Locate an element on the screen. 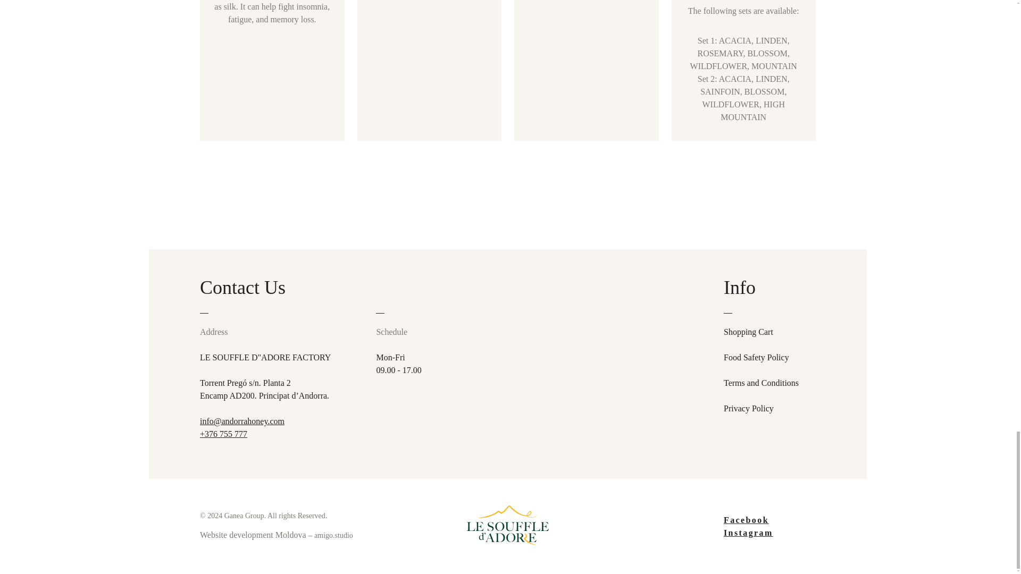 The image size is (1021, 574). Instagram is located at coordinates (770, 533).